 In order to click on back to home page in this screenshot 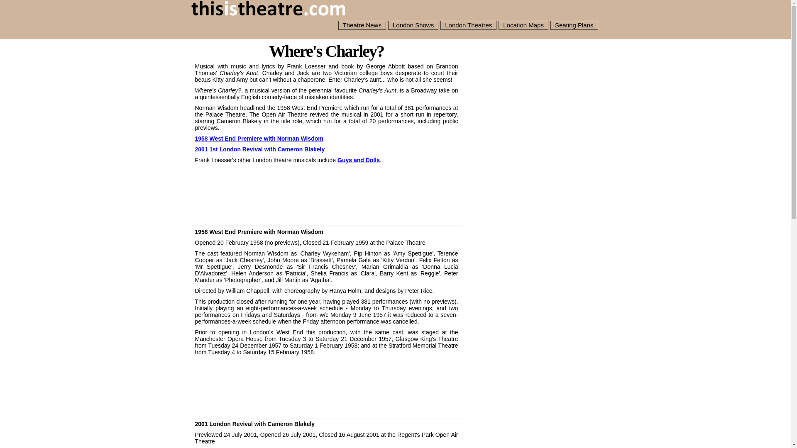, I will do `click(269, 11)`.